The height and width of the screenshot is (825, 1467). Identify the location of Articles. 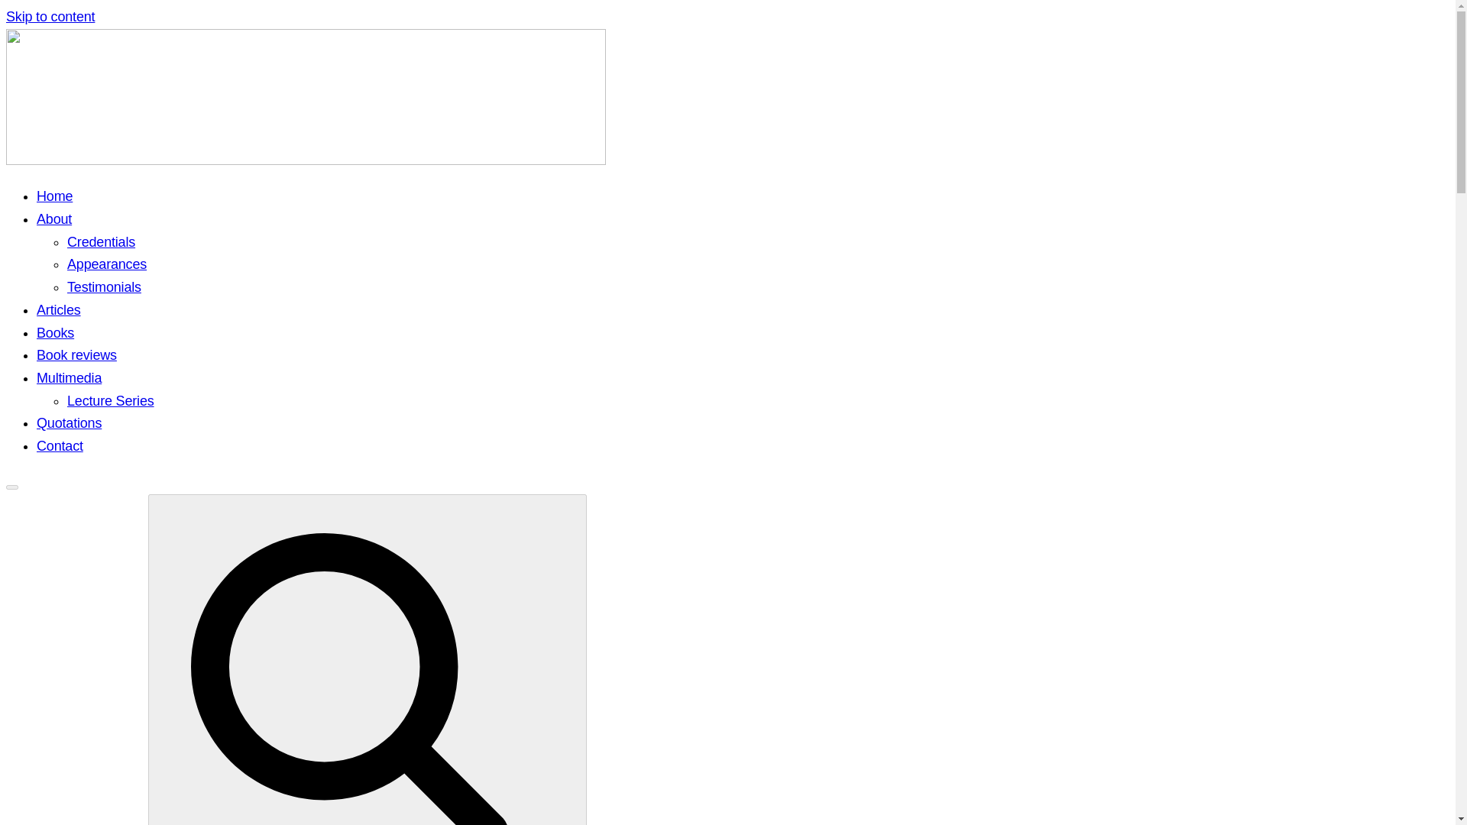
(58, 310).